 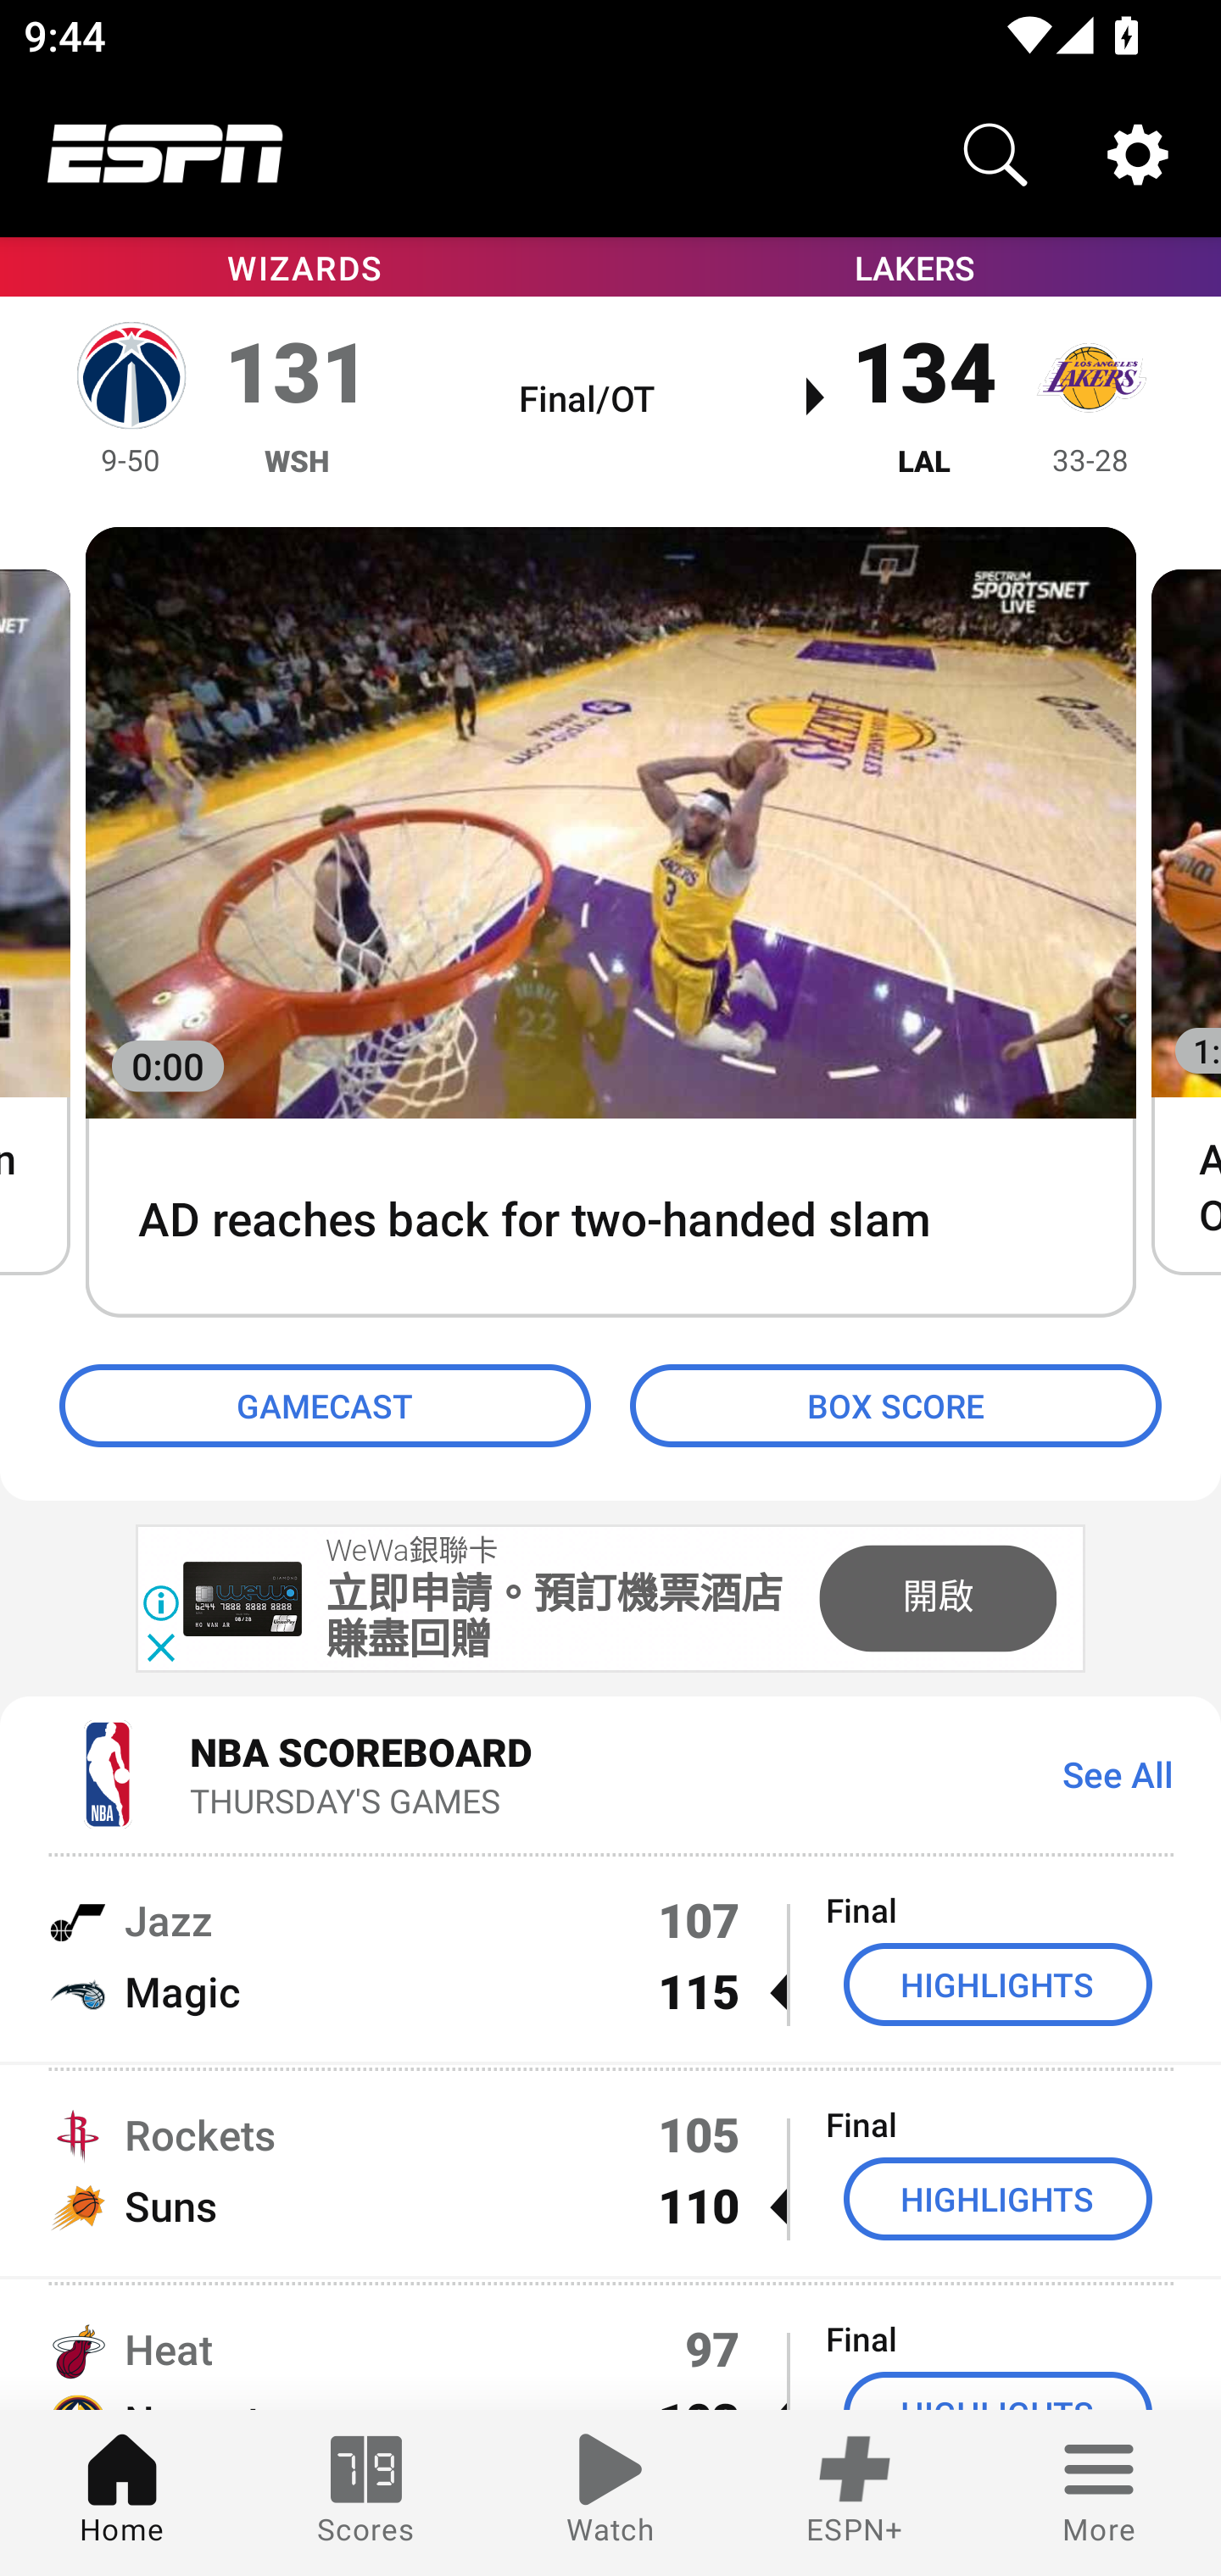 What do you see at coordinates (1099, 2493) in the screenshot?
I see `More` at bounding box center [1099, 2493].